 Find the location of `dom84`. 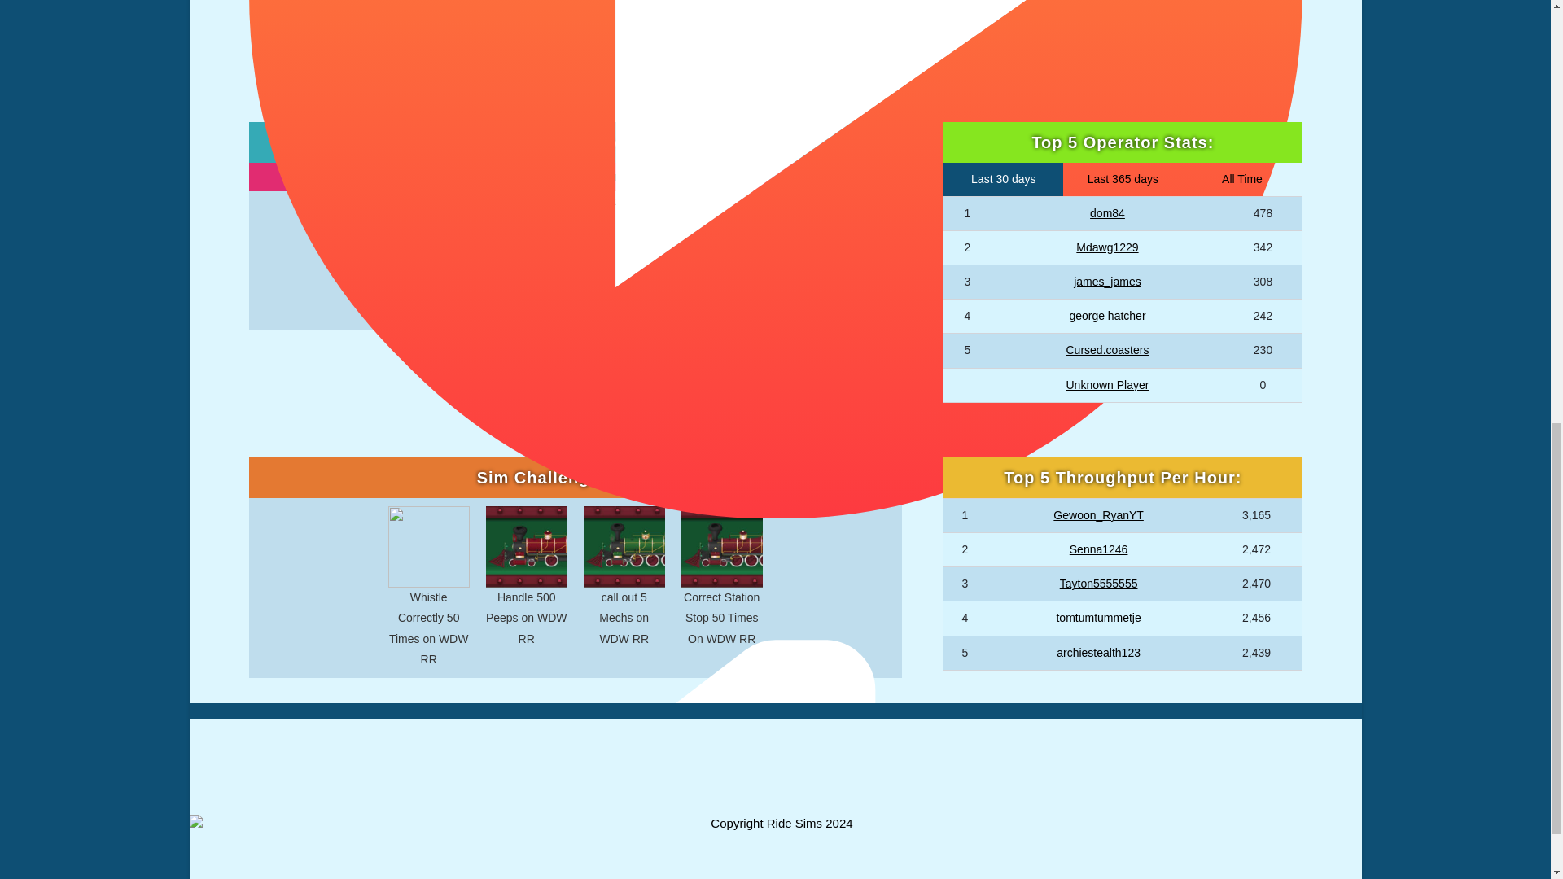

dom84 is located at coordinates (1107, 213).